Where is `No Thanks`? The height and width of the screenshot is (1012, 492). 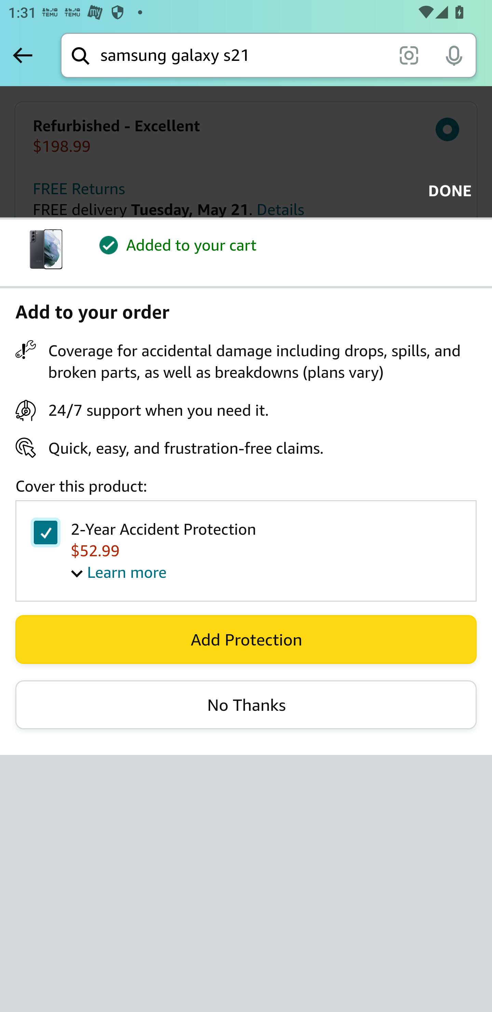 No Thanks is located at coordinates (246, 705).